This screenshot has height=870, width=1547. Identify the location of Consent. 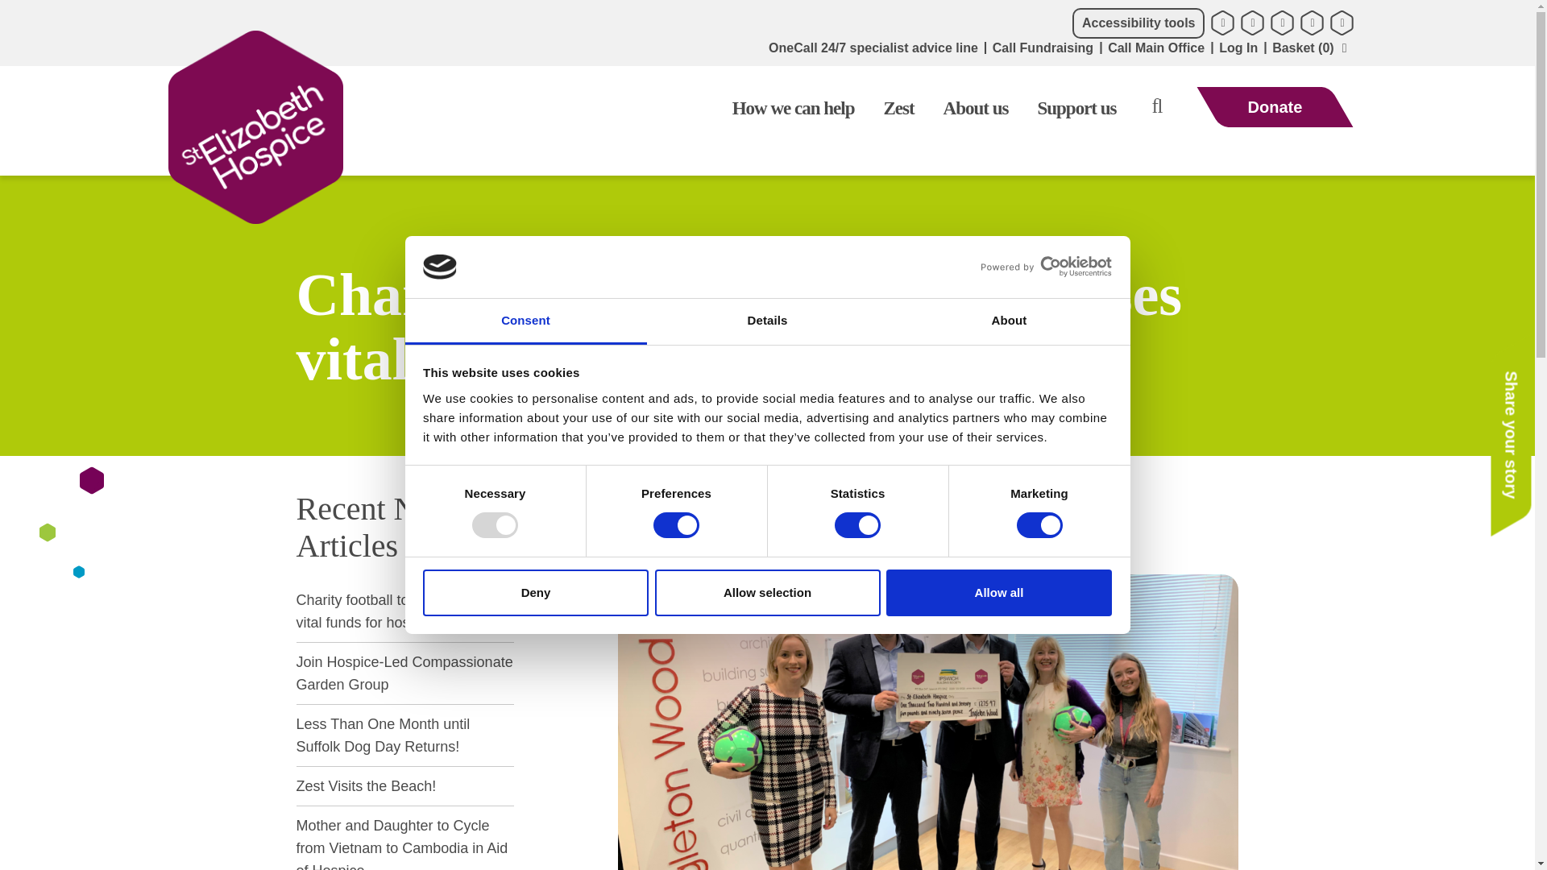
(525, 321).